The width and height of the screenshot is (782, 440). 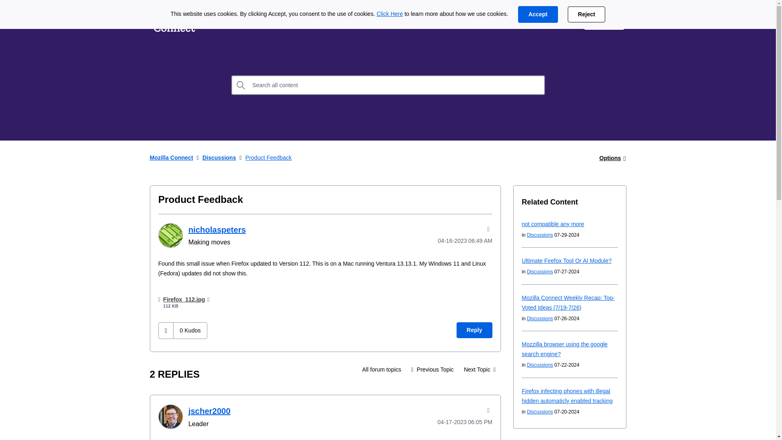 I want to click on Community, so click(x=326, y=21).